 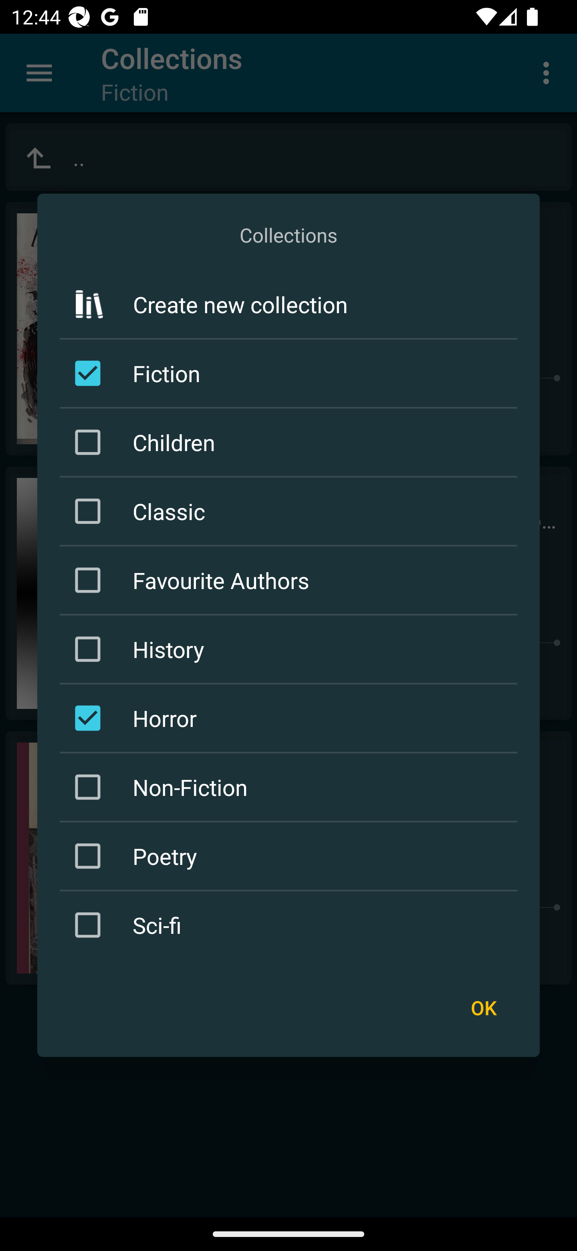 I want to click on History, so click(x=291, y=649).